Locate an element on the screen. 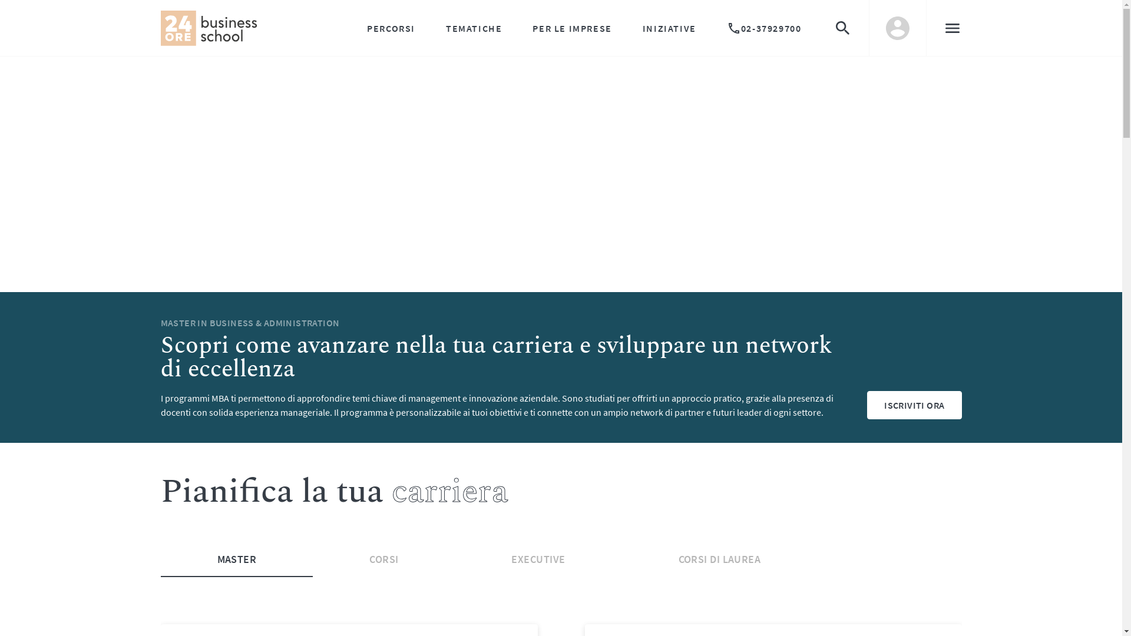 Image resolution: width=1131 pixels, height=636 pixels. PER LE IMPRESE is located at coordinates (572, 28).